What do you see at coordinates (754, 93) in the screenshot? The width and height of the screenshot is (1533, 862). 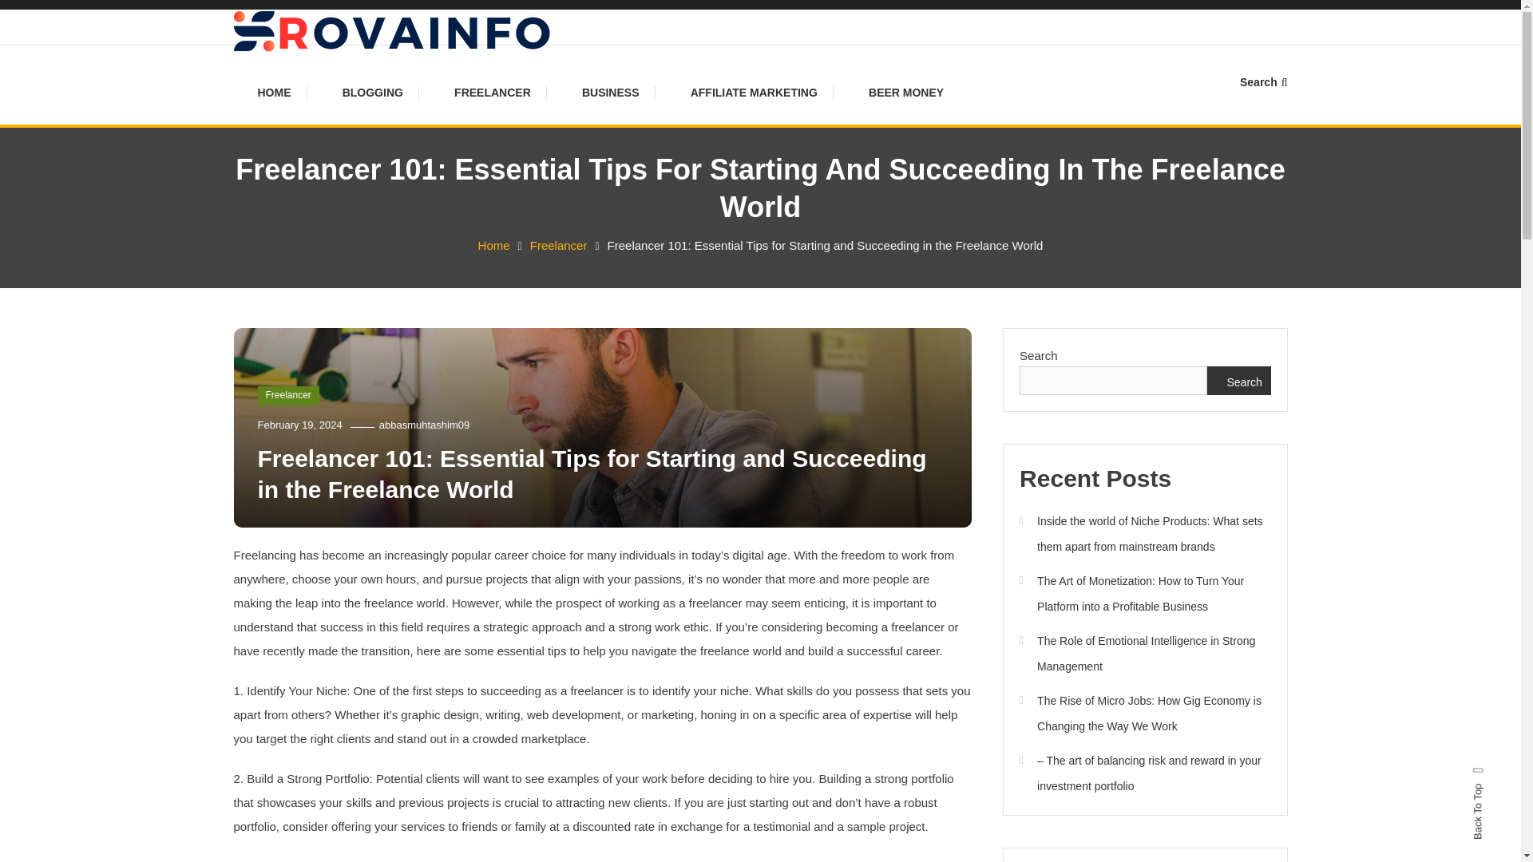 I see `AFFILIATE MARKETING` at bounding box center [754, 93].